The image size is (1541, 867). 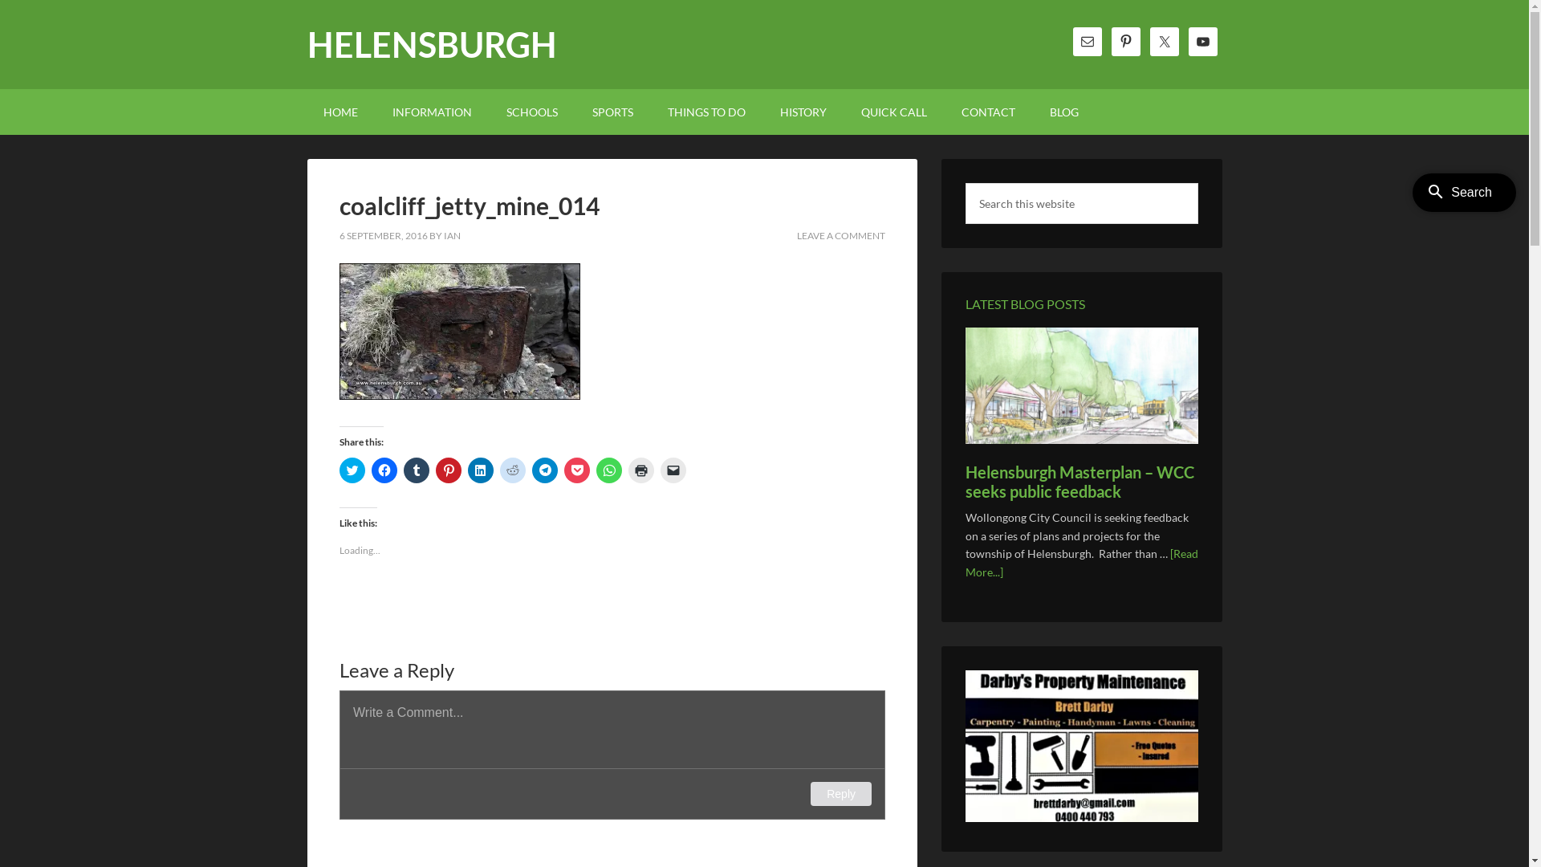 I want to click on Search, so click(x=1197, y=183).